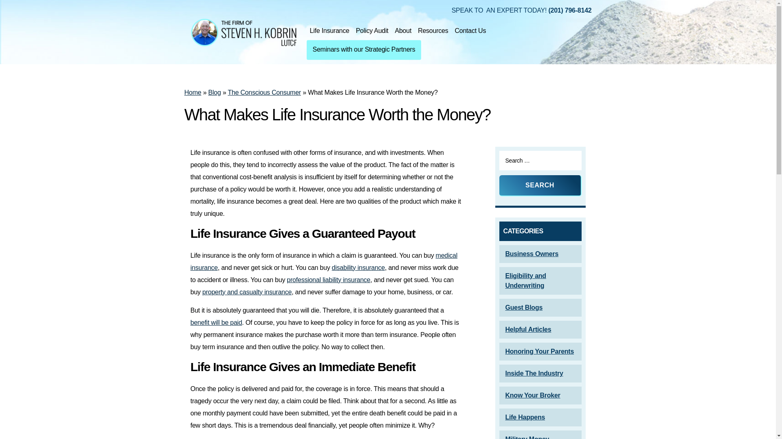 The height and width of the screenshot is (439, 782). What do you see at coordinates (470, 31) in the screenshot?
I see `Contact Us` at bounding box center [470, 31].